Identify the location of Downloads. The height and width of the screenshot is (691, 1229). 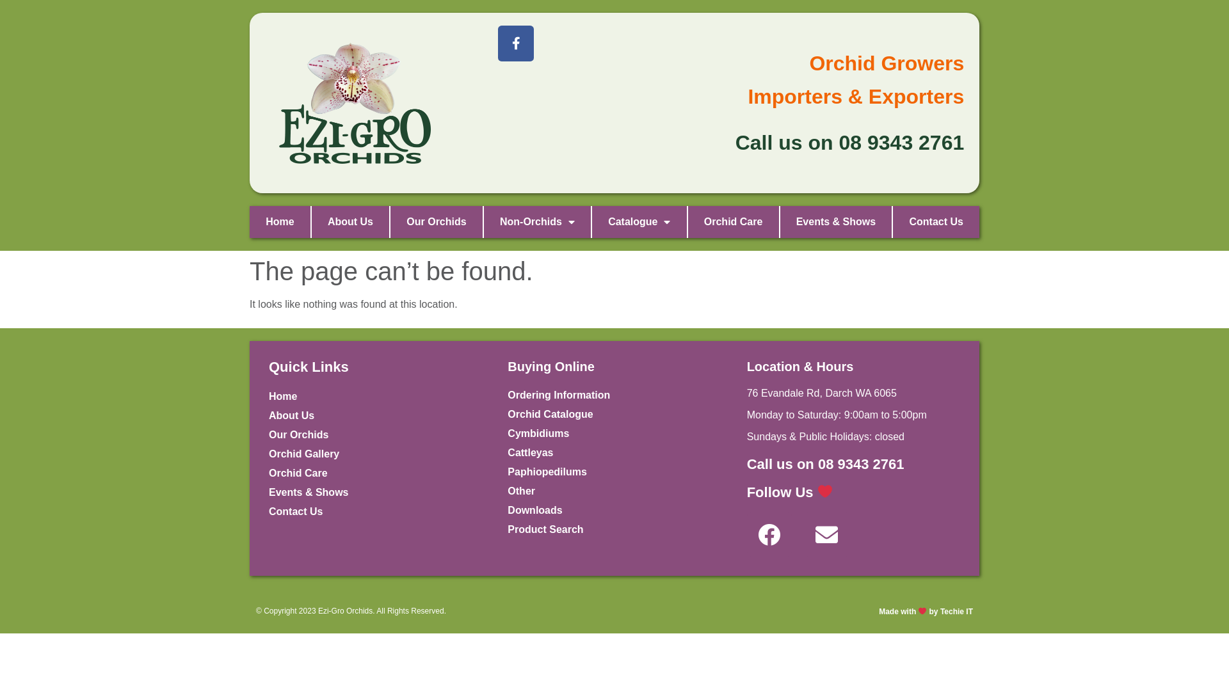
(614, 510).